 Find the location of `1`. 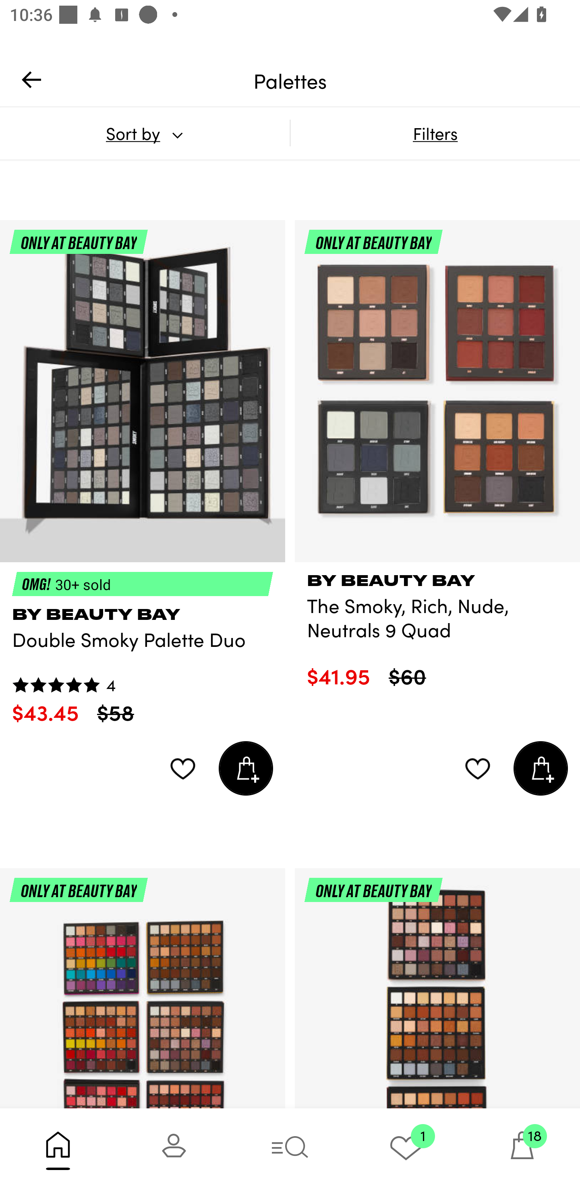

1 is located at coordinates (406, 1150).